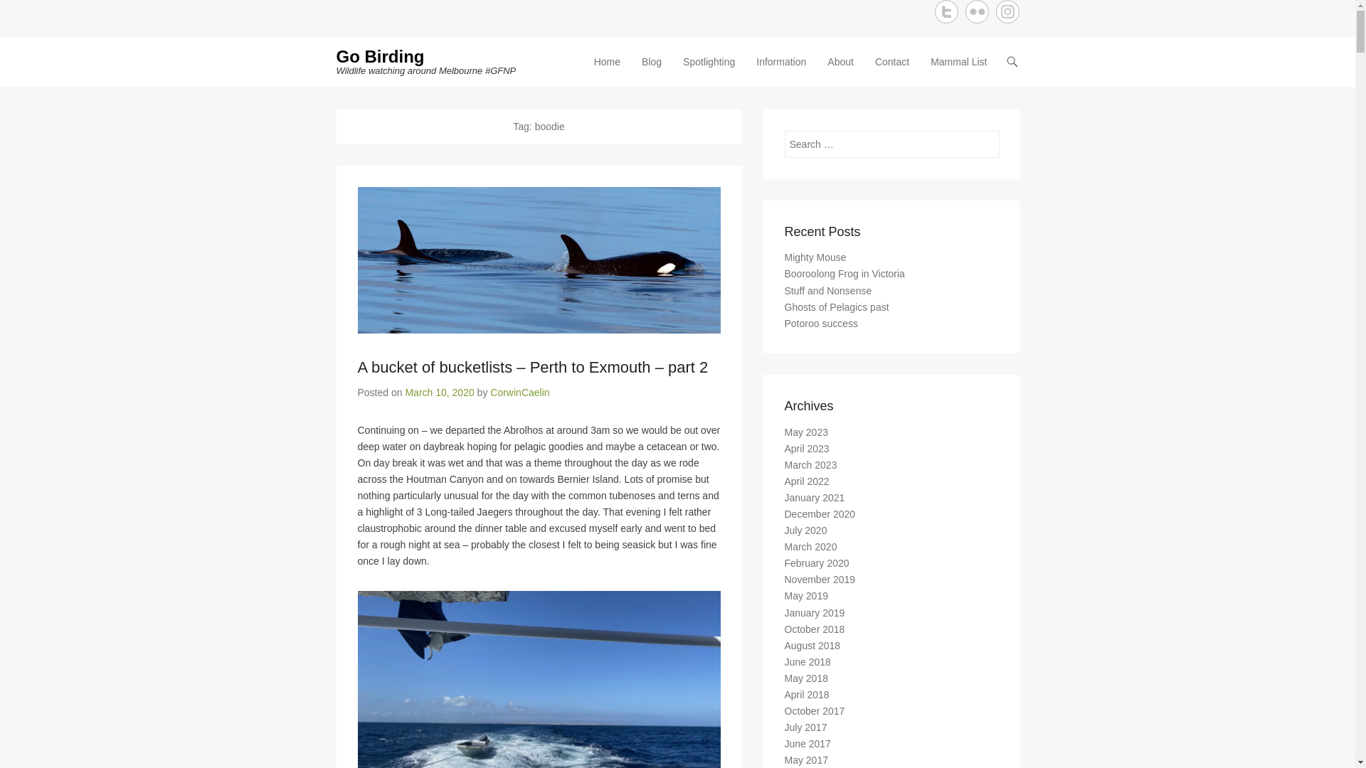 This screenshot has width=1366, height=768. I want to click on Mighty Mouse, so click(815, 257).